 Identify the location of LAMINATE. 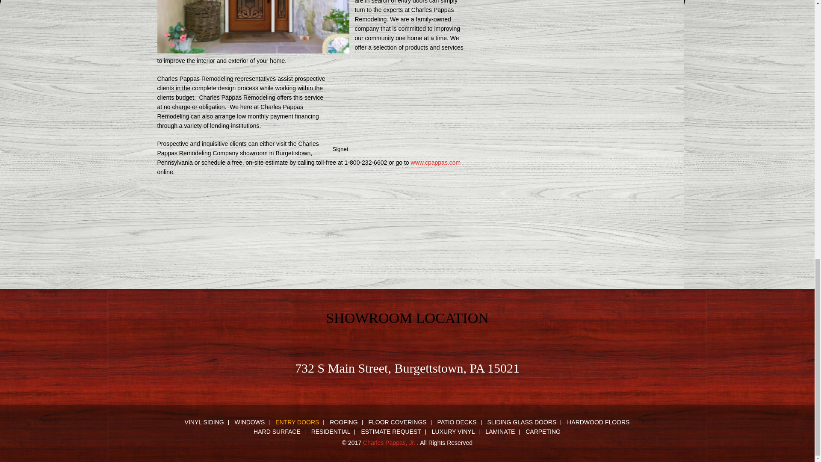
(500, 432).